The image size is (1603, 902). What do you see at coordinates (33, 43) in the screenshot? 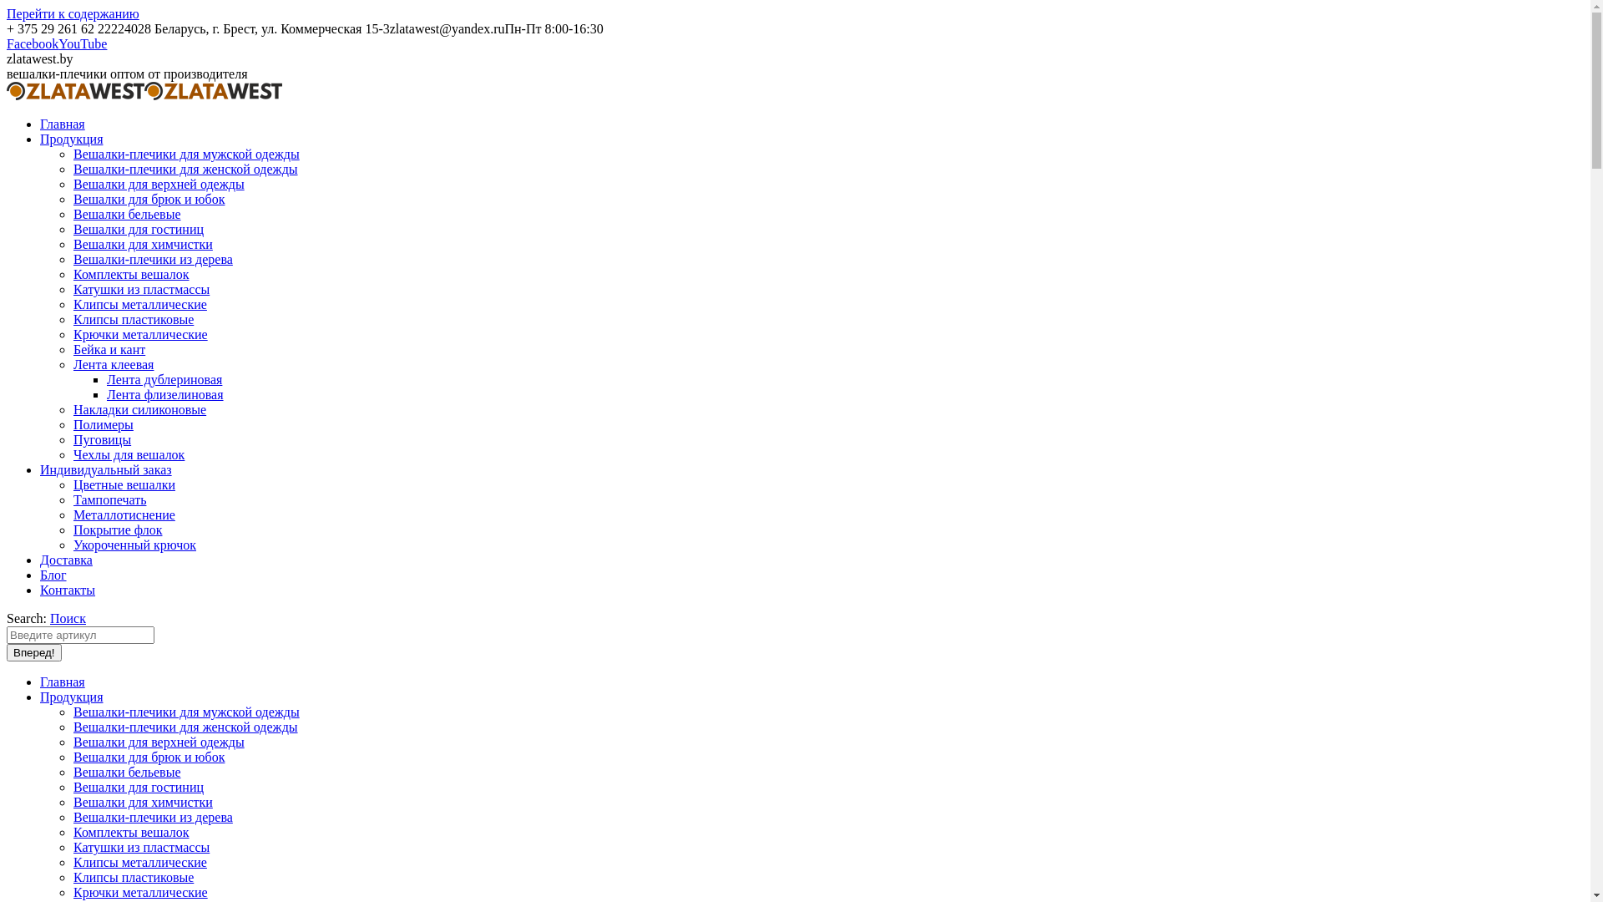
I see `Facebook` at bounding box center [33, 43].